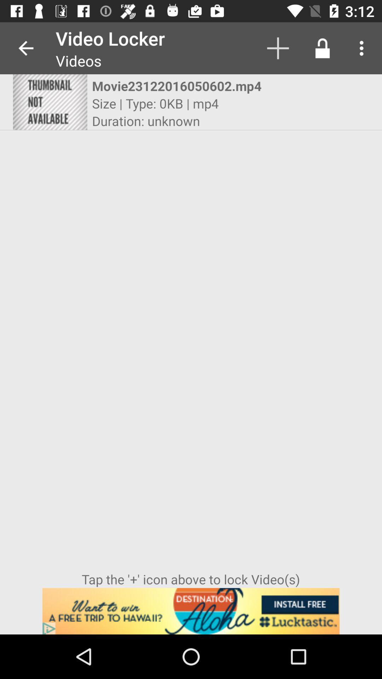 Image resolution: width=382 pixels, height=679 pixels. I want to click on launch item to the right of the video locker app, so click(278, 48).